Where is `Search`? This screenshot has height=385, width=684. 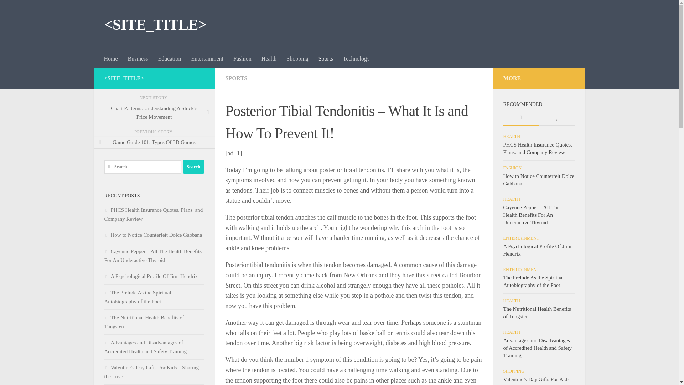 Search is located at coordinates (193, 167).